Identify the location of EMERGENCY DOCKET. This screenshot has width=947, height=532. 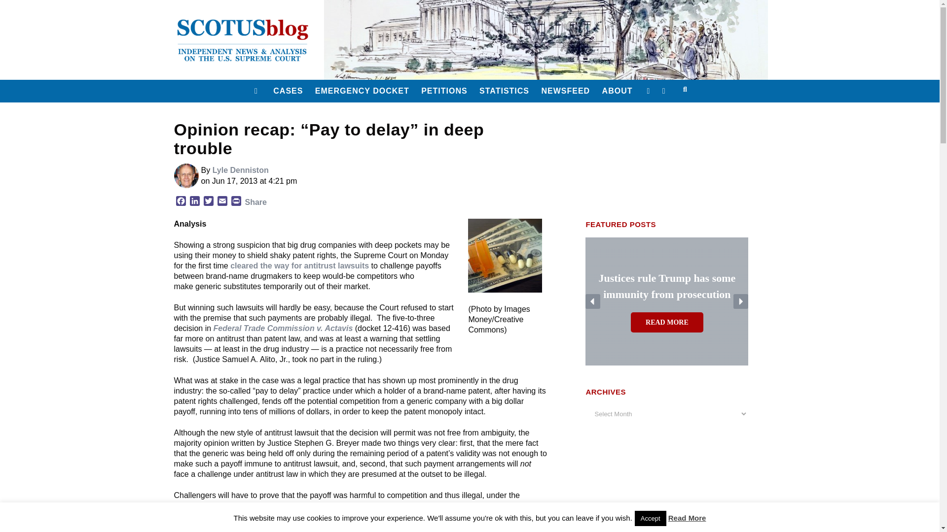
(362, 91).